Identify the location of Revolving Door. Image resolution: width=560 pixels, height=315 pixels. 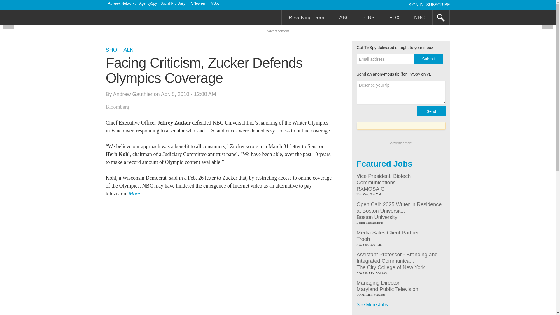
(307, 18).